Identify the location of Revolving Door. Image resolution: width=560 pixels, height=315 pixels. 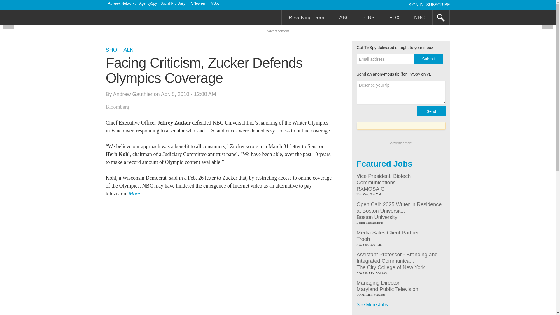
(307, 18).